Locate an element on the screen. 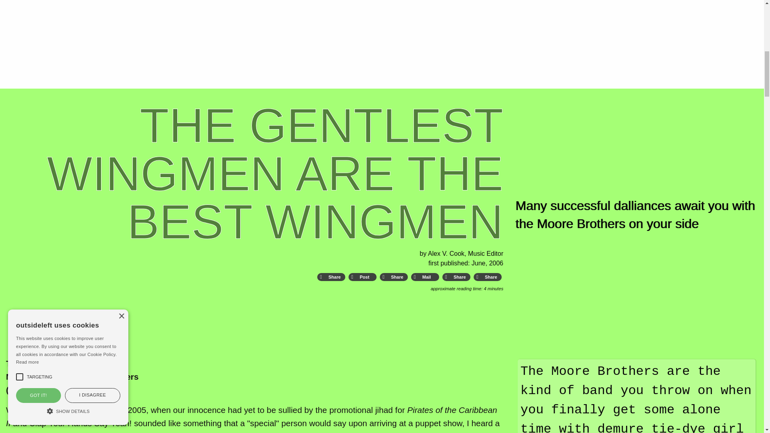 This screenshot has height=433, width=770. More Options is located at coordinates (488, 277).